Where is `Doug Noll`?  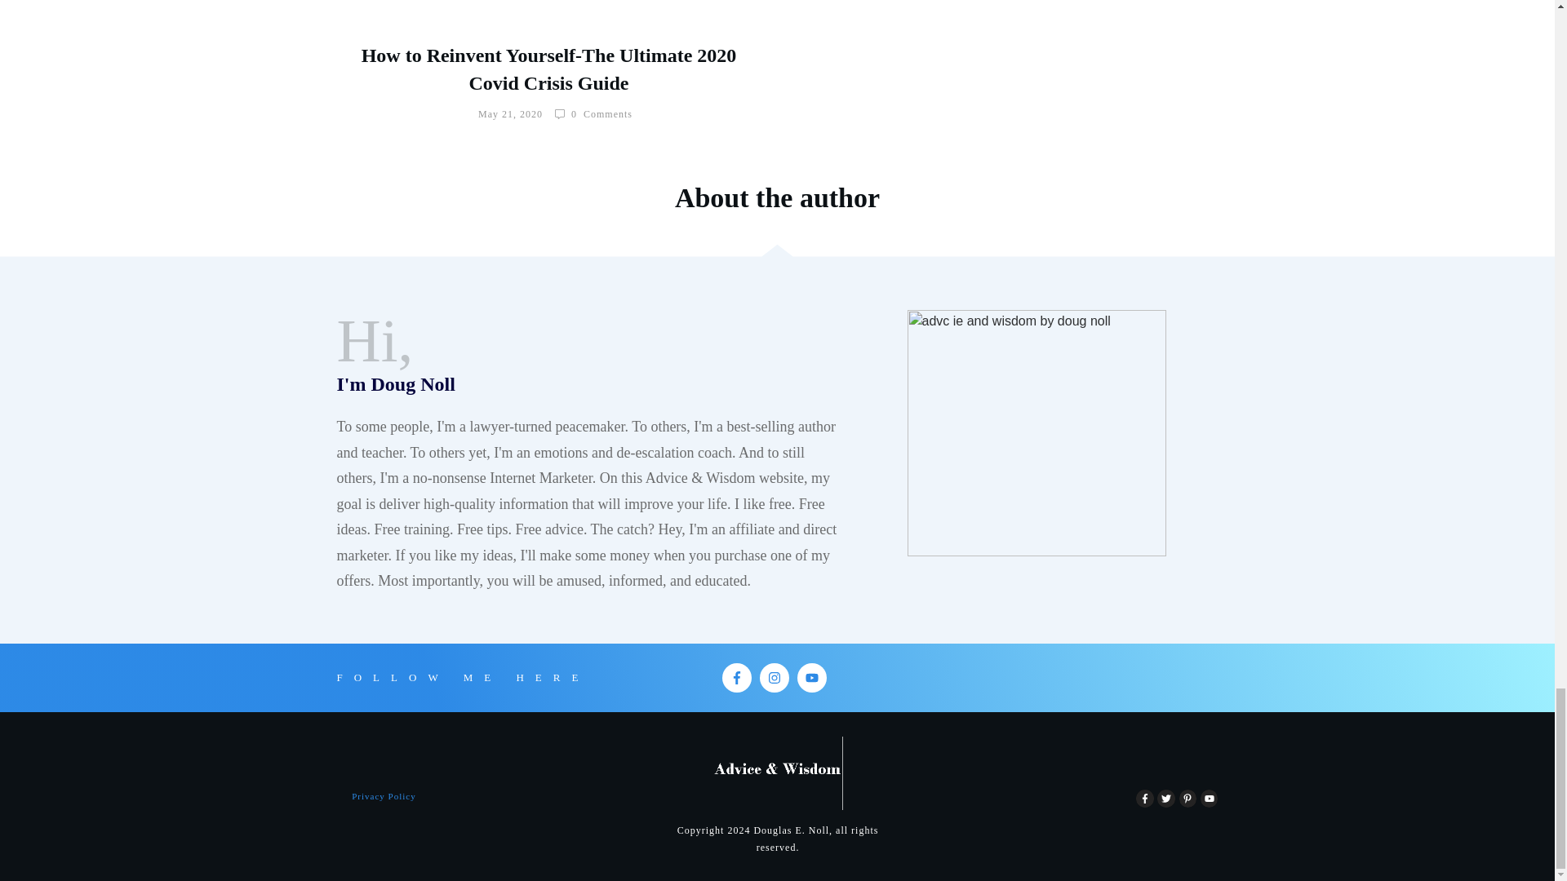
Doug Noll is located at coordinates (1037, 432).